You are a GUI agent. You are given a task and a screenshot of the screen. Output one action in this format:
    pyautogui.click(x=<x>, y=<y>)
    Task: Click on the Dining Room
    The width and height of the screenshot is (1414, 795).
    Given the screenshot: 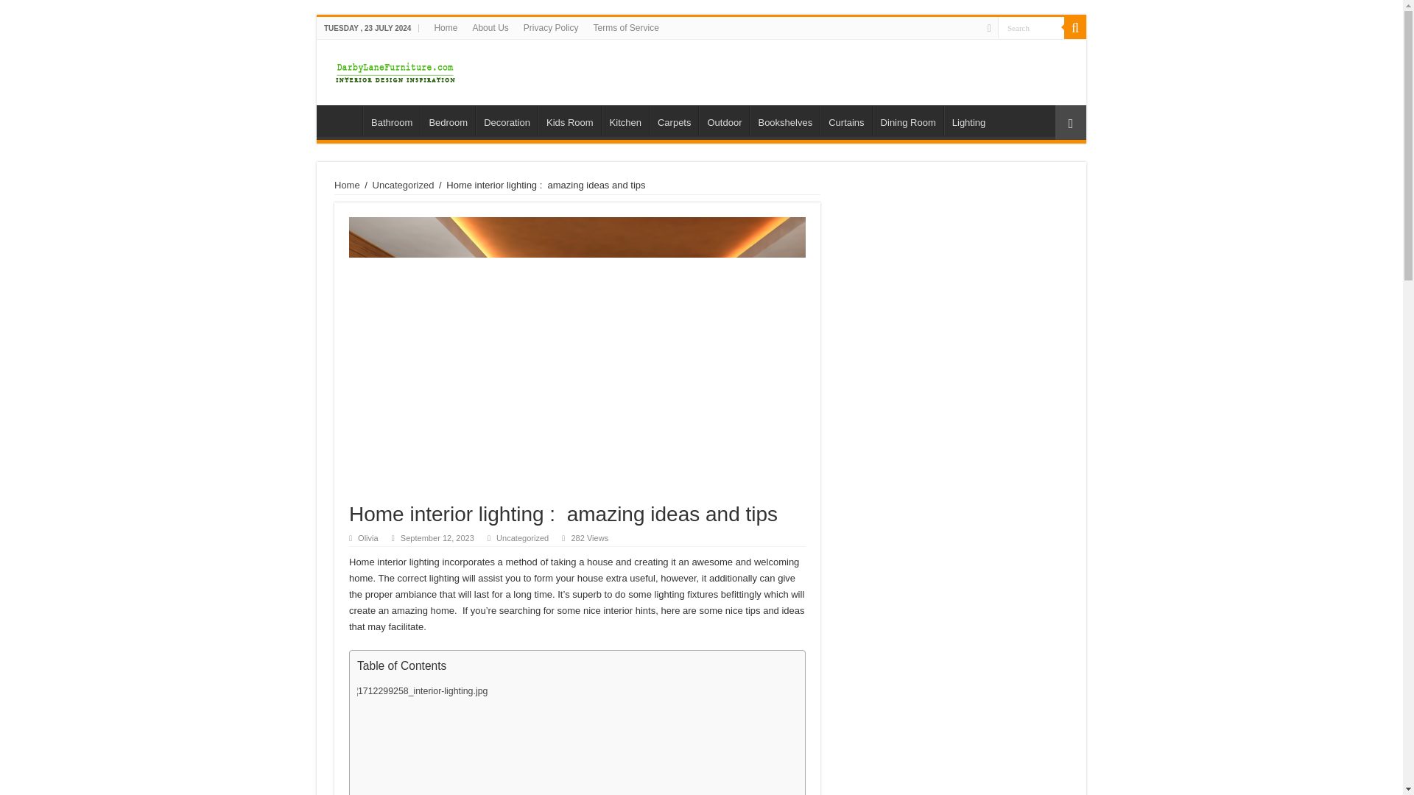 What is the action you would take?
    pyautogui.click(x=907, y=120)
    